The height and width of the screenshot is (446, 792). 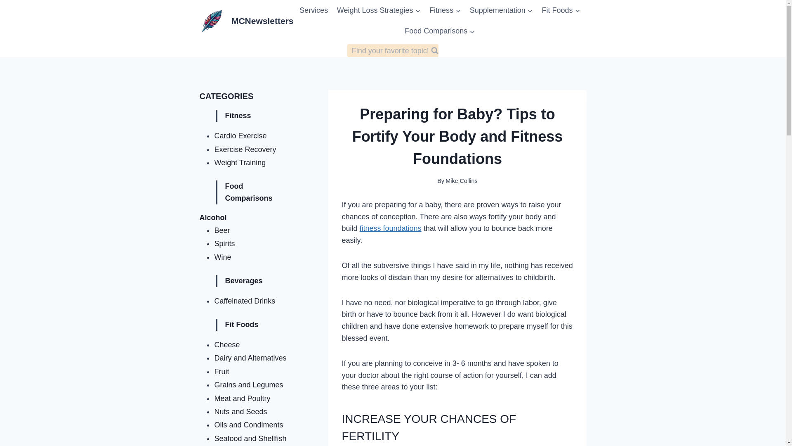 What do you see at coordinates (379, 10) in the screenshot?
I see `Weight Loss Strategies` at bounding box center [379, 10].